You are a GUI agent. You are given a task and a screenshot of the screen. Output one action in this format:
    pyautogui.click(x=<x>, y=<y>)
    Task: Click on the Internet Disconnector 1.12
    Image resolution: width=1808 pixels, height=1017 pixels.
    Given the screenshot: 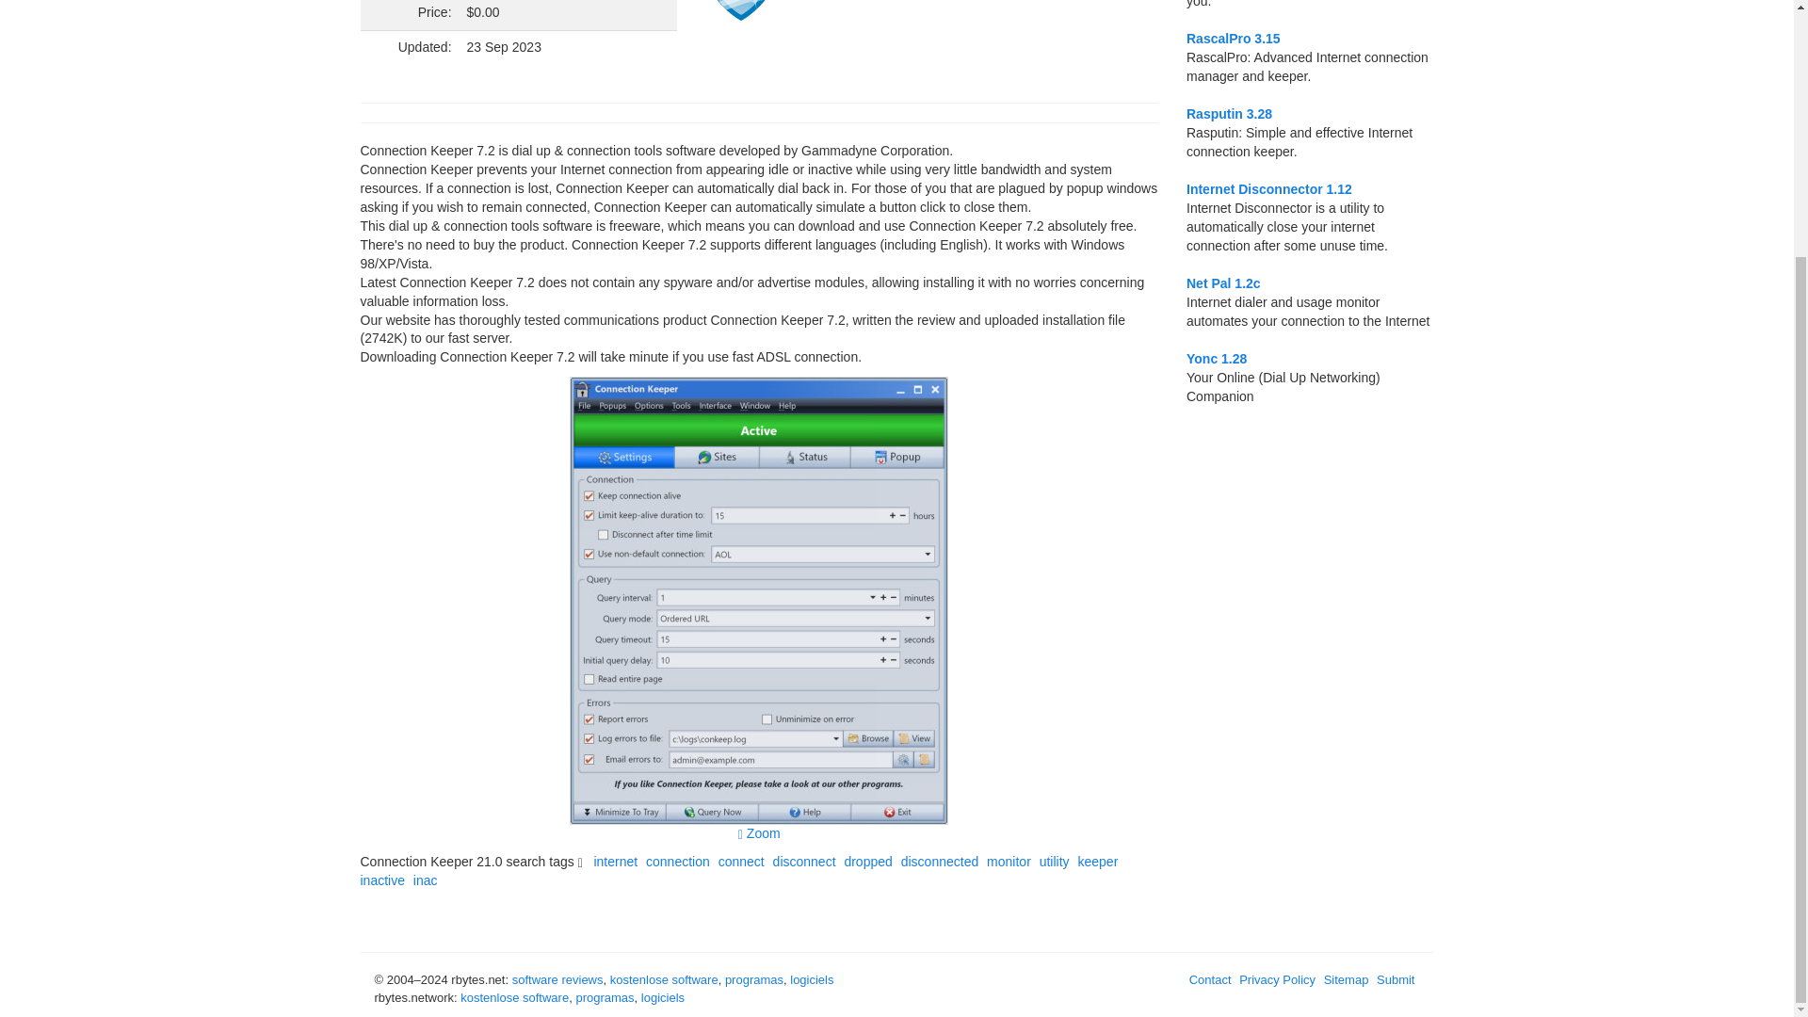 What is the action you would take?
    pyautogui.click(x=1269, y=189)
    